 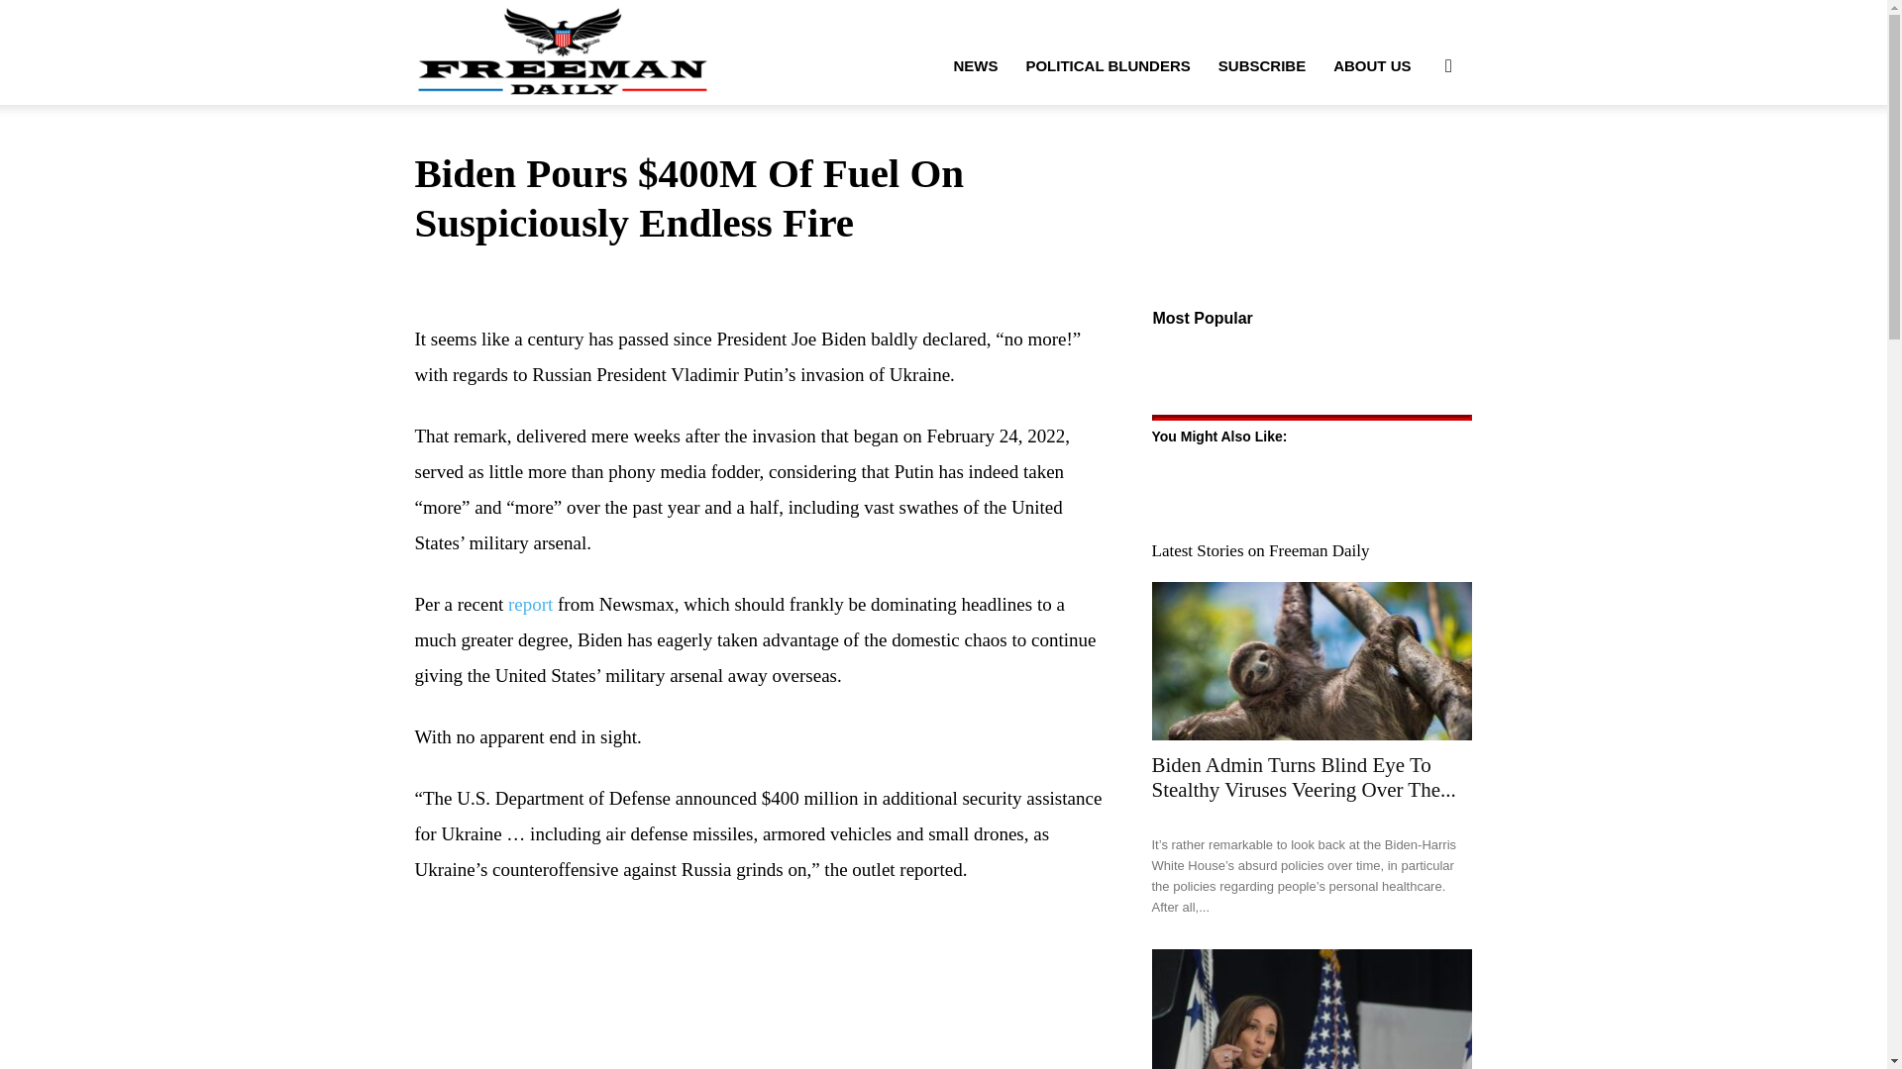 I want to click on ABOUT US, so click(x=1372, y=65).